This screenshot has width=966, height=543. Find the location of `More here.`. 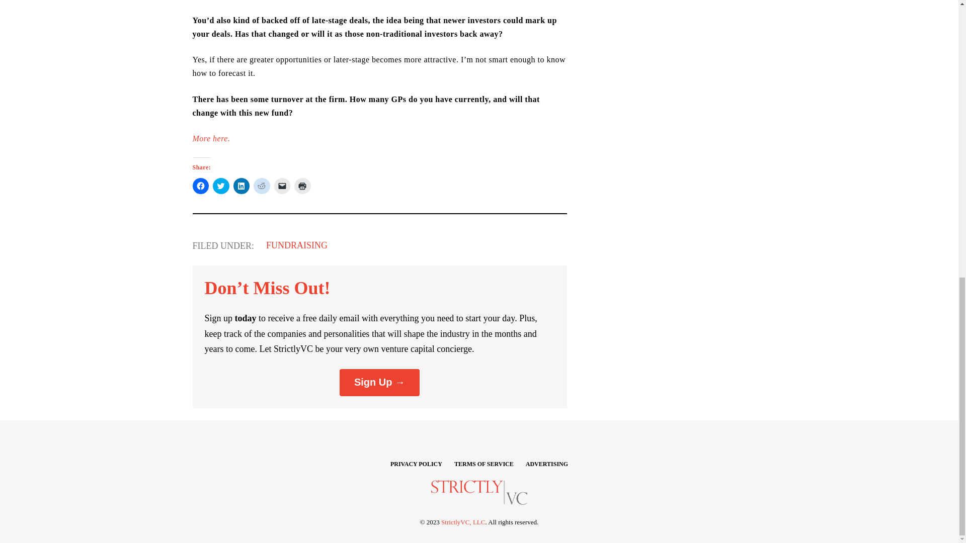

More here. is located at coordinates (211, 138).